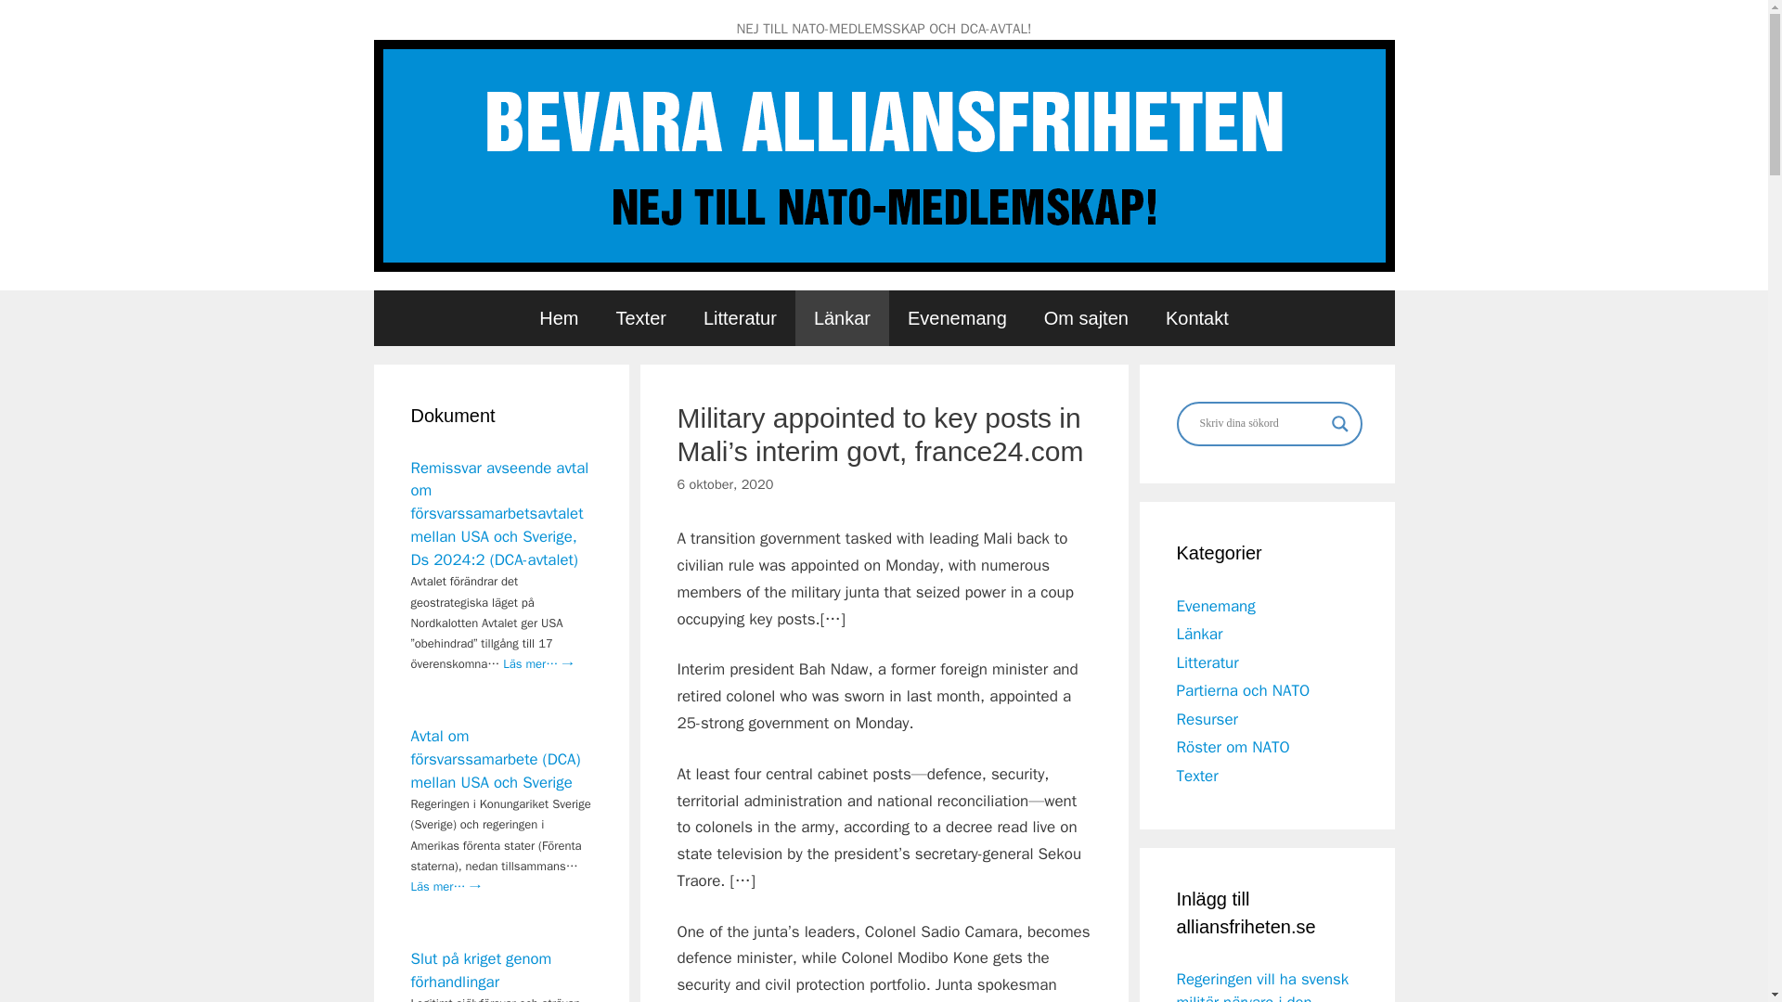  What do you see at coordinates (1207, 662) in the screenshot?
I see `Litteratur` at bounding box center [1207, 662].